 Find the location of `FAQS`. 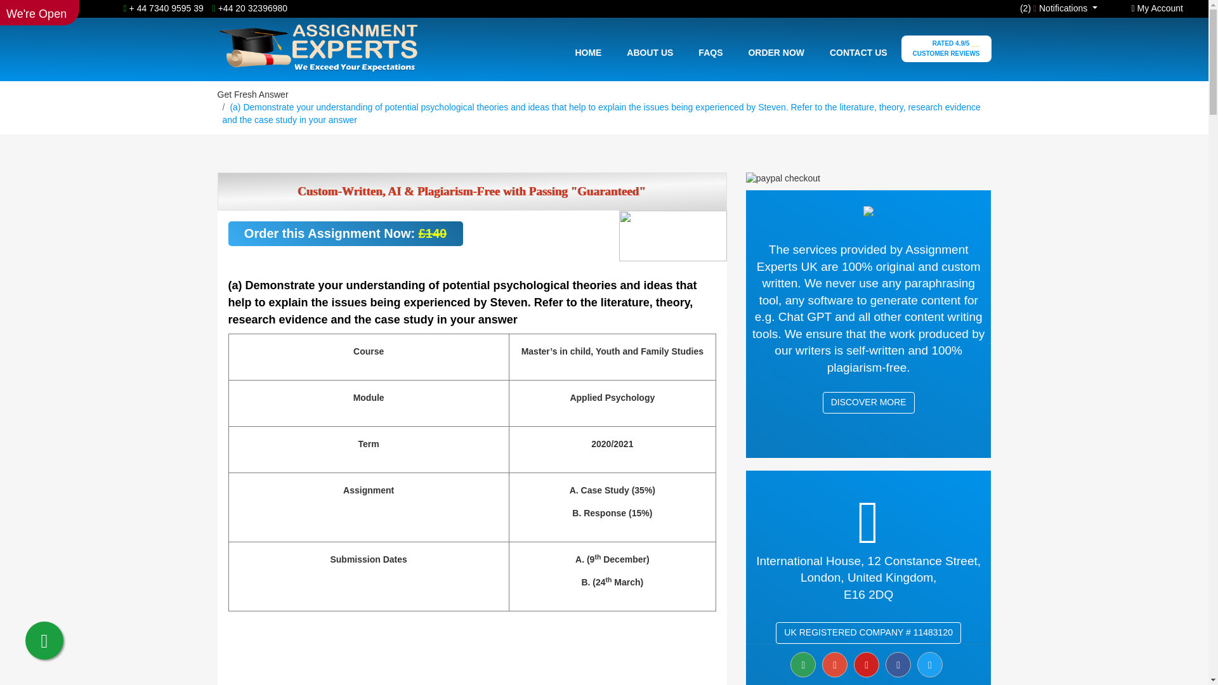

FAQS is located at coordinates (710, 52).